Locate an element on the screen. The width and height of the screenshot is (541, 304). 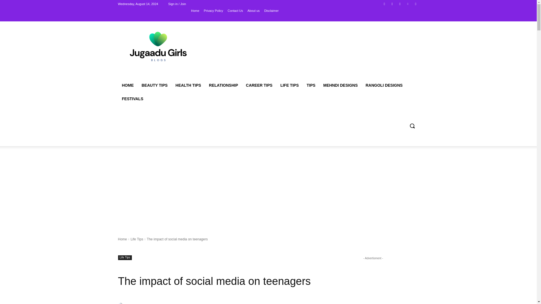
RANGOLI DESIGNS is located at coordinates (384, 85).